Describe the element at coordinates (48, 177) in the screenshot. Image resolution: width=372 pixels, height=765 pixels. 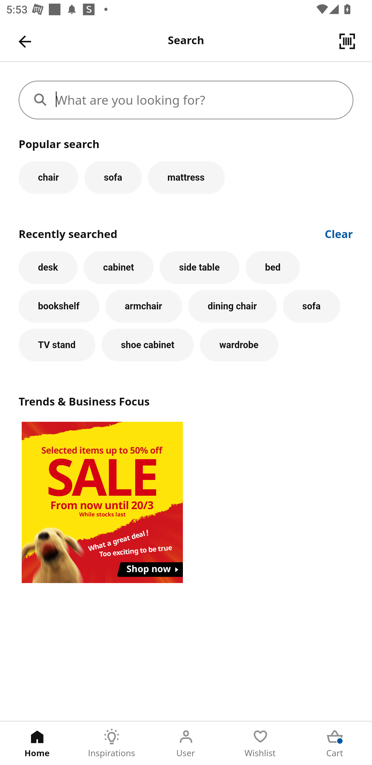
I see `chair` at that location.